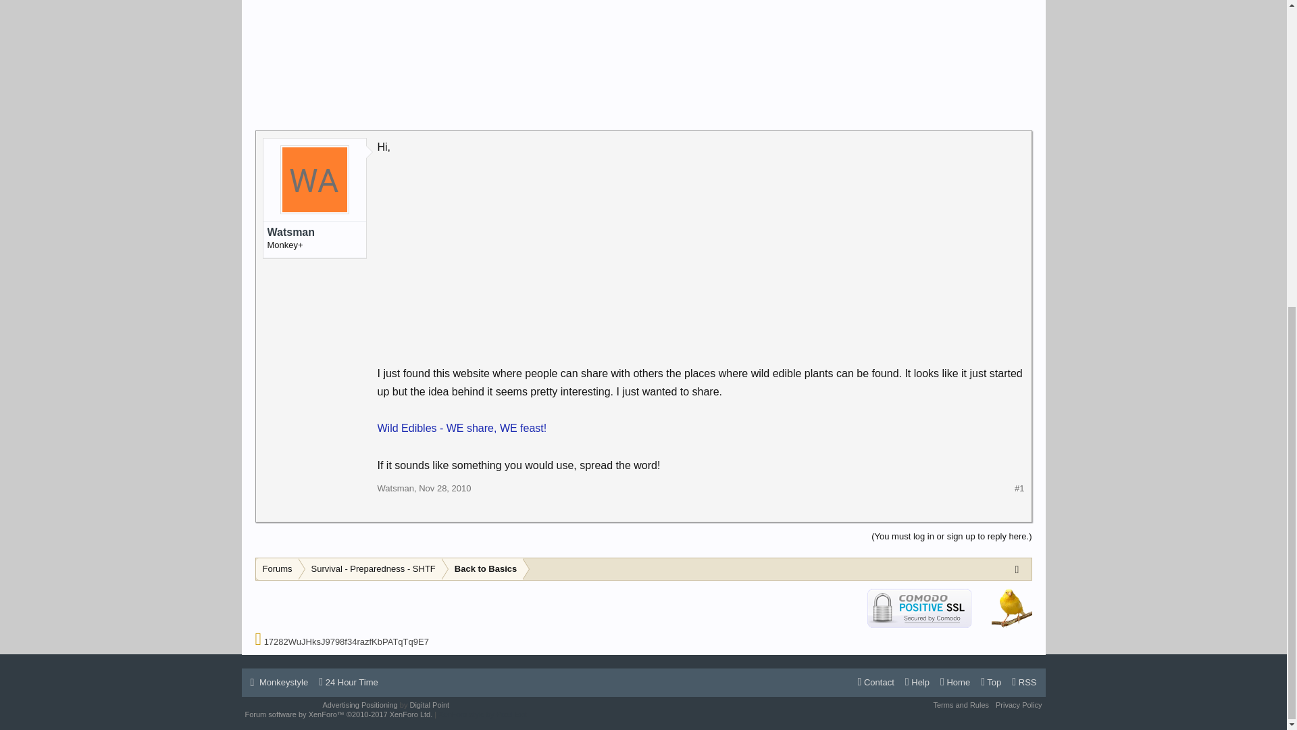 This screenshot has width=1297, height=730. I want to click on Survival - Preparedness - SHTF, so click(370, 569).